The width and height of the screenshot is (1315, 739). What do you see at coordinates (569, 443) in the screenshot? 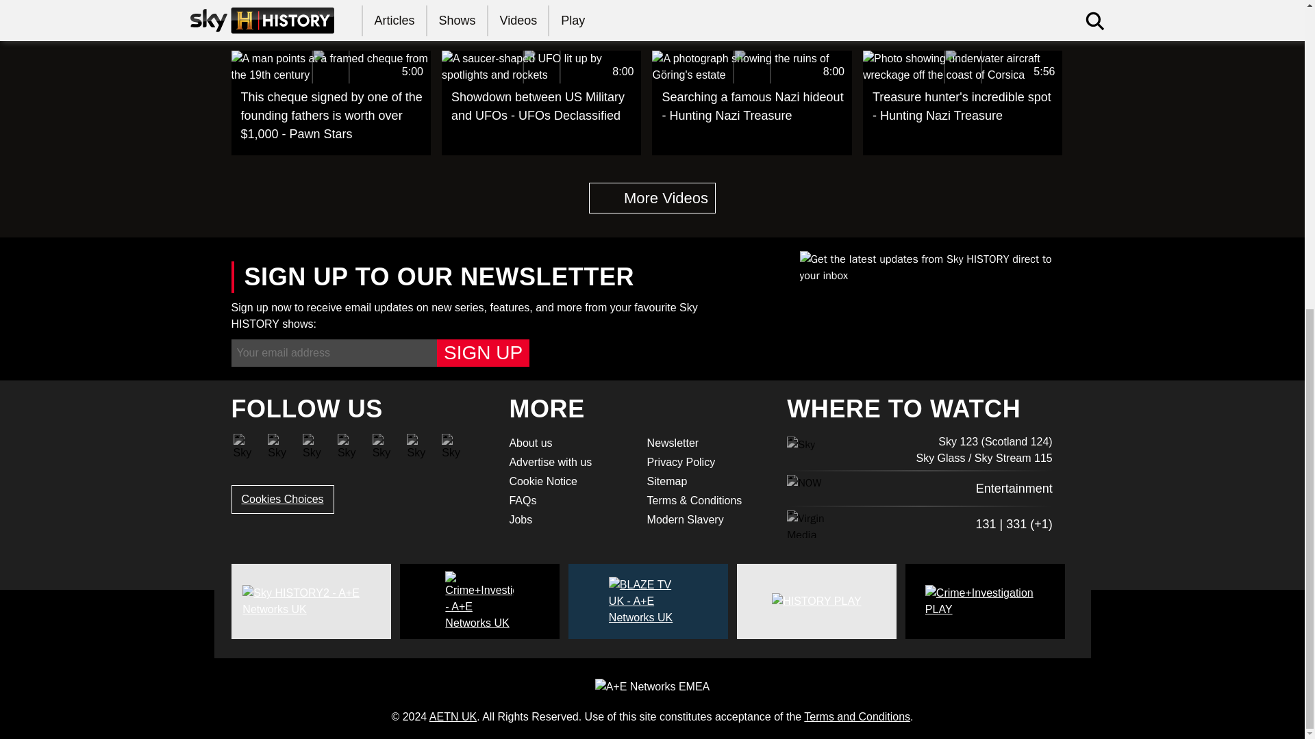
I see `About us` at bounding box center [569, 443].